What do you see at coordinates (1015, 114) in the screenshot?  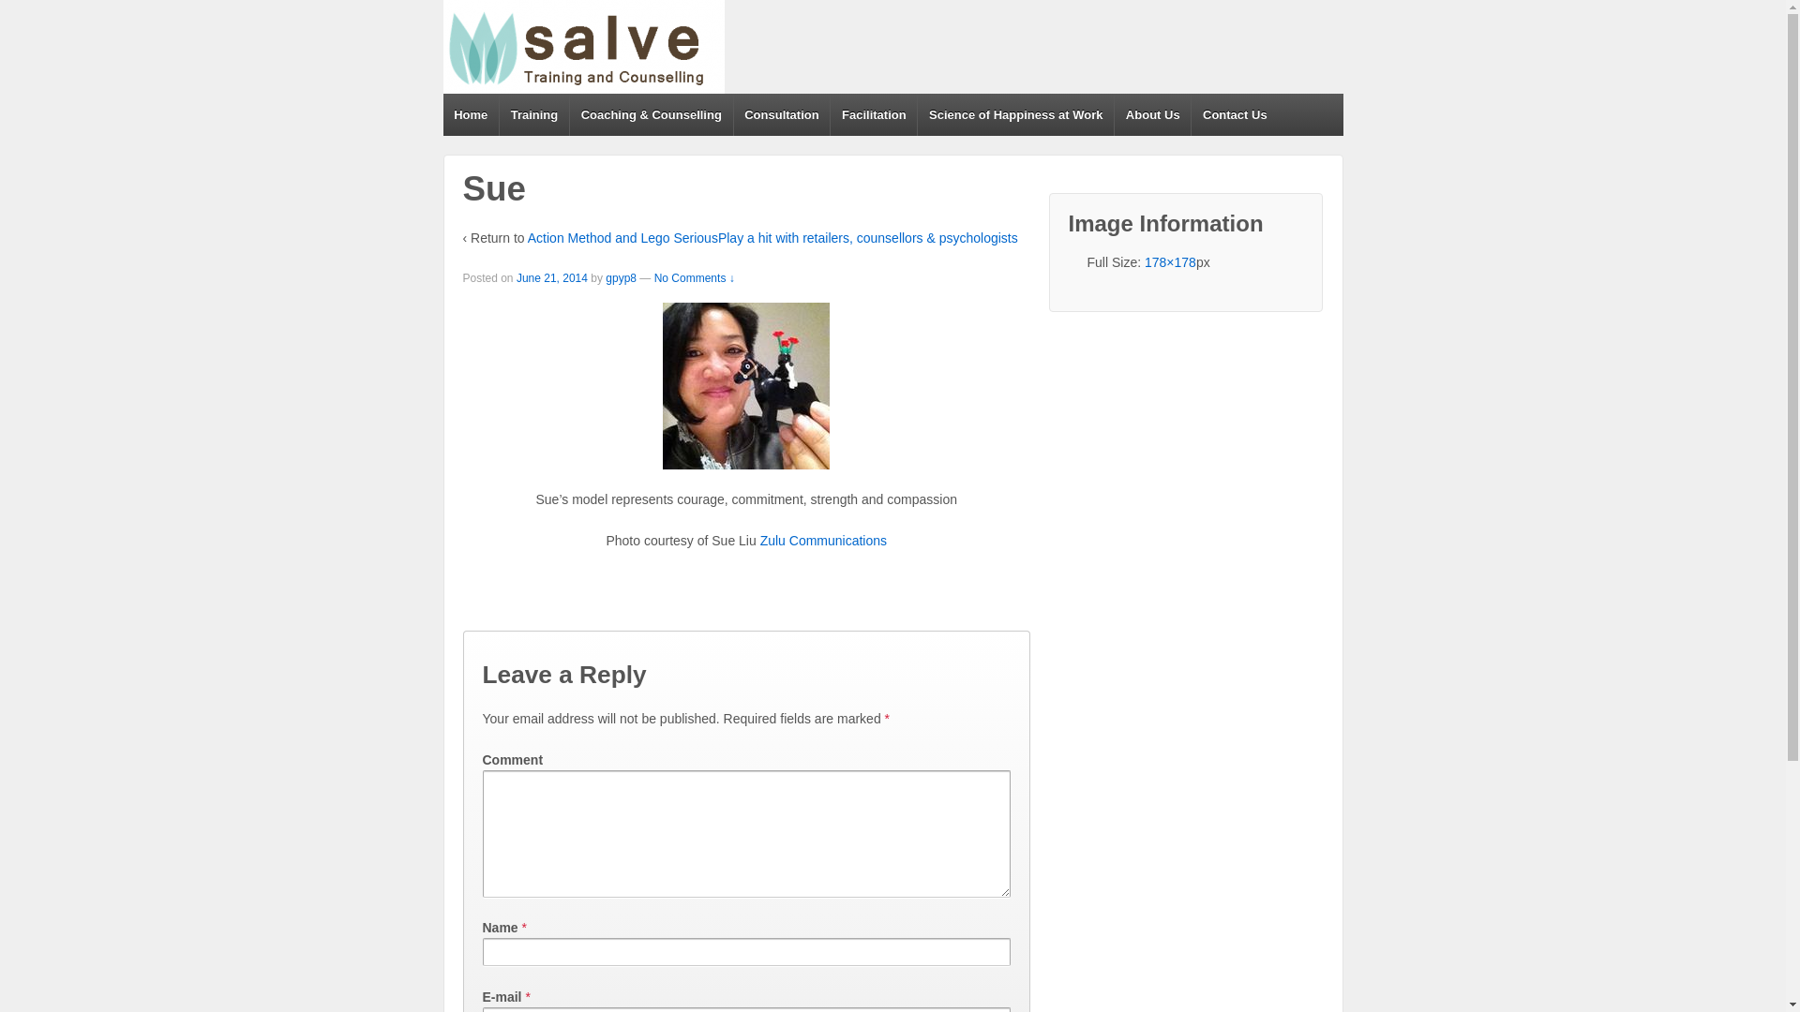 I see `Science of Happiness at Work` at bounding box center [1015, 114].